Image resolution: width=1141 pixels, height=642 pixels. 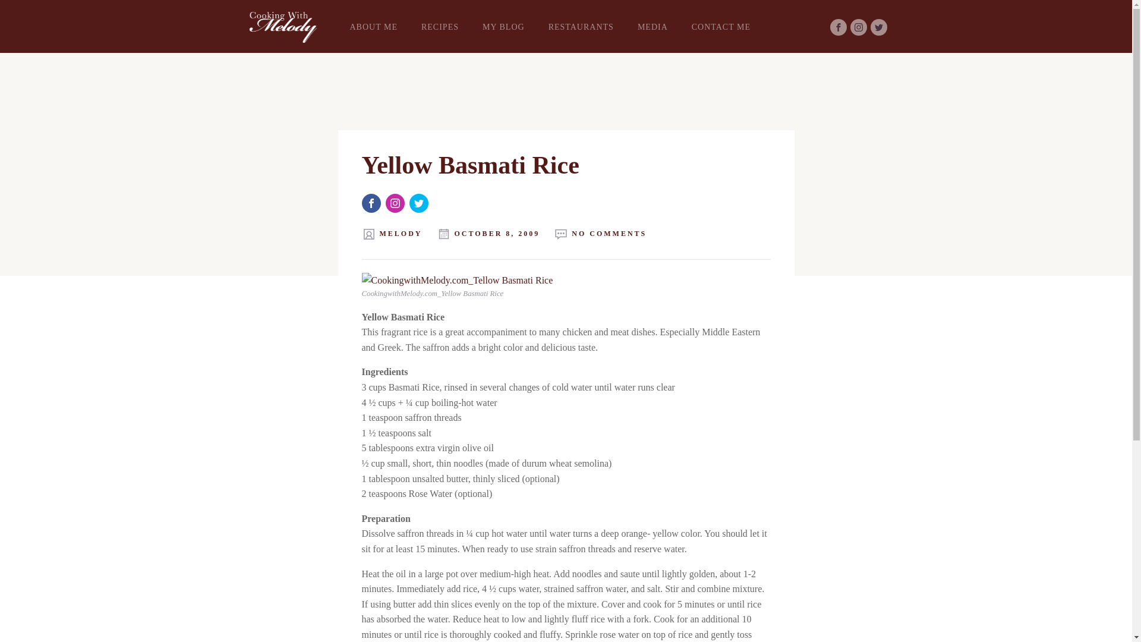 I want to click on RESTAURANTS, so click(x=581, y=27).